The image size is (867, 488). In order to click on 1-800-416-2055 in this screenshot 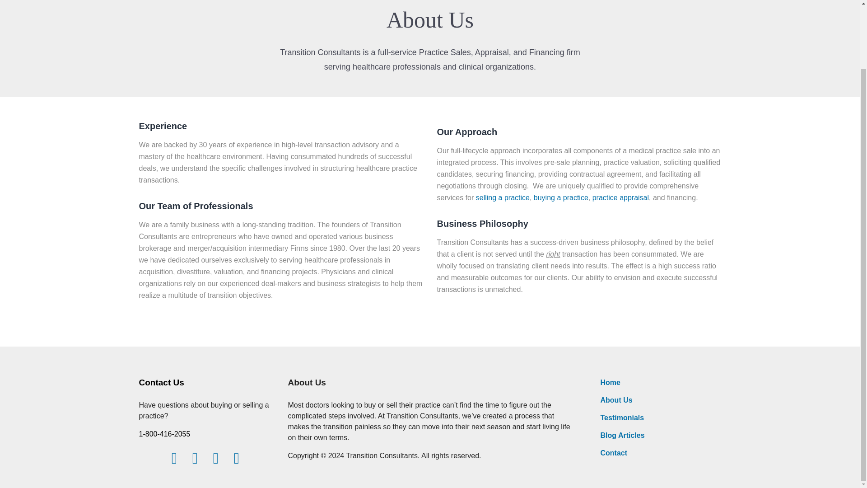, I will do `click(164, 434)`.